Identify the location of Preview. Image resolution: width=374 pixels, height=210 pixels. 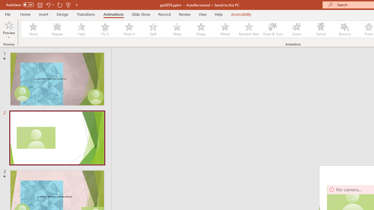
(9, 30).